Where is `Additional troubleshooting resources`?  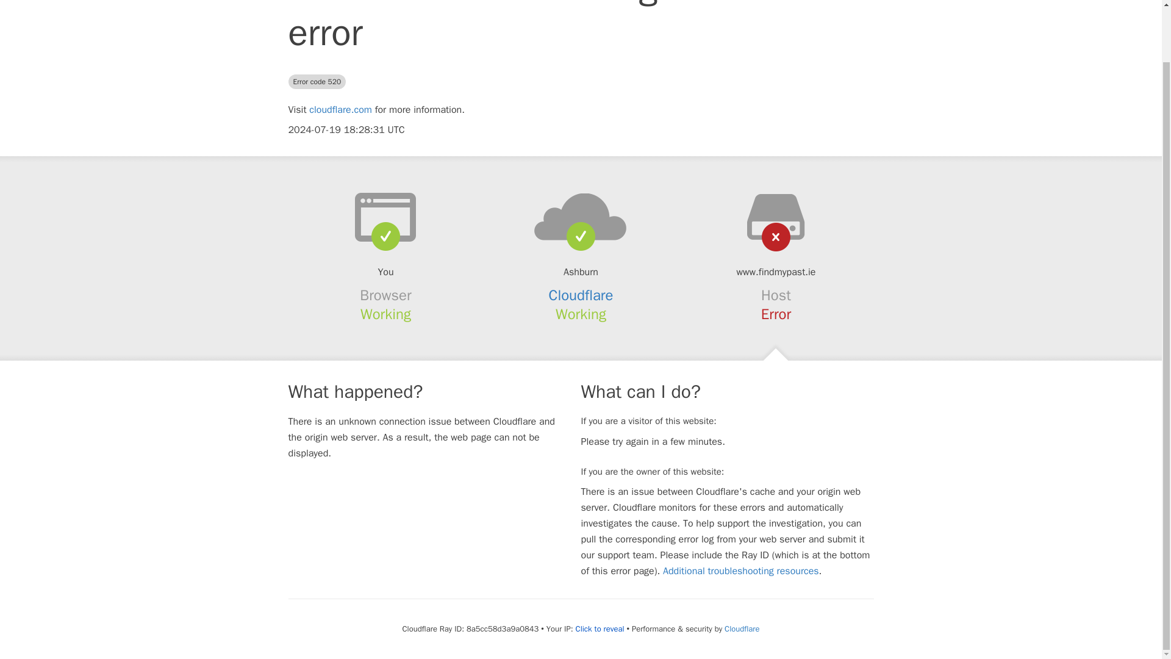
Additional troubleshooting resources is located at coordinates (740, 571).